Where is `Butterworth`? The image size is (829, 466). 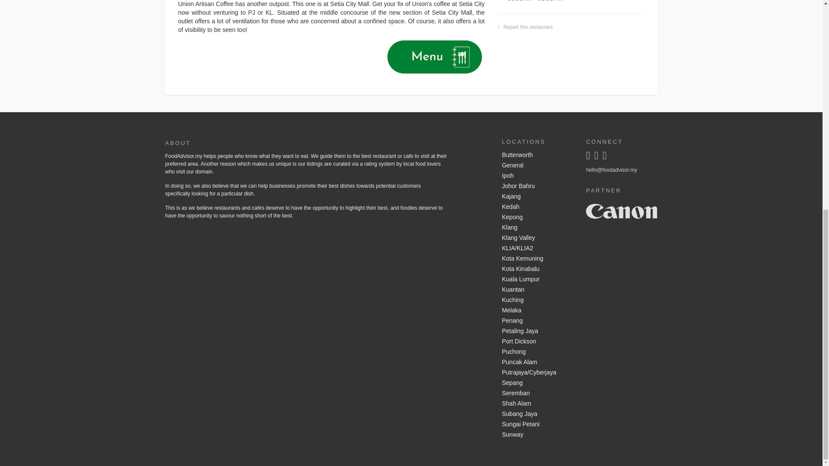 Butterworth is located at coordinates (537, 155).